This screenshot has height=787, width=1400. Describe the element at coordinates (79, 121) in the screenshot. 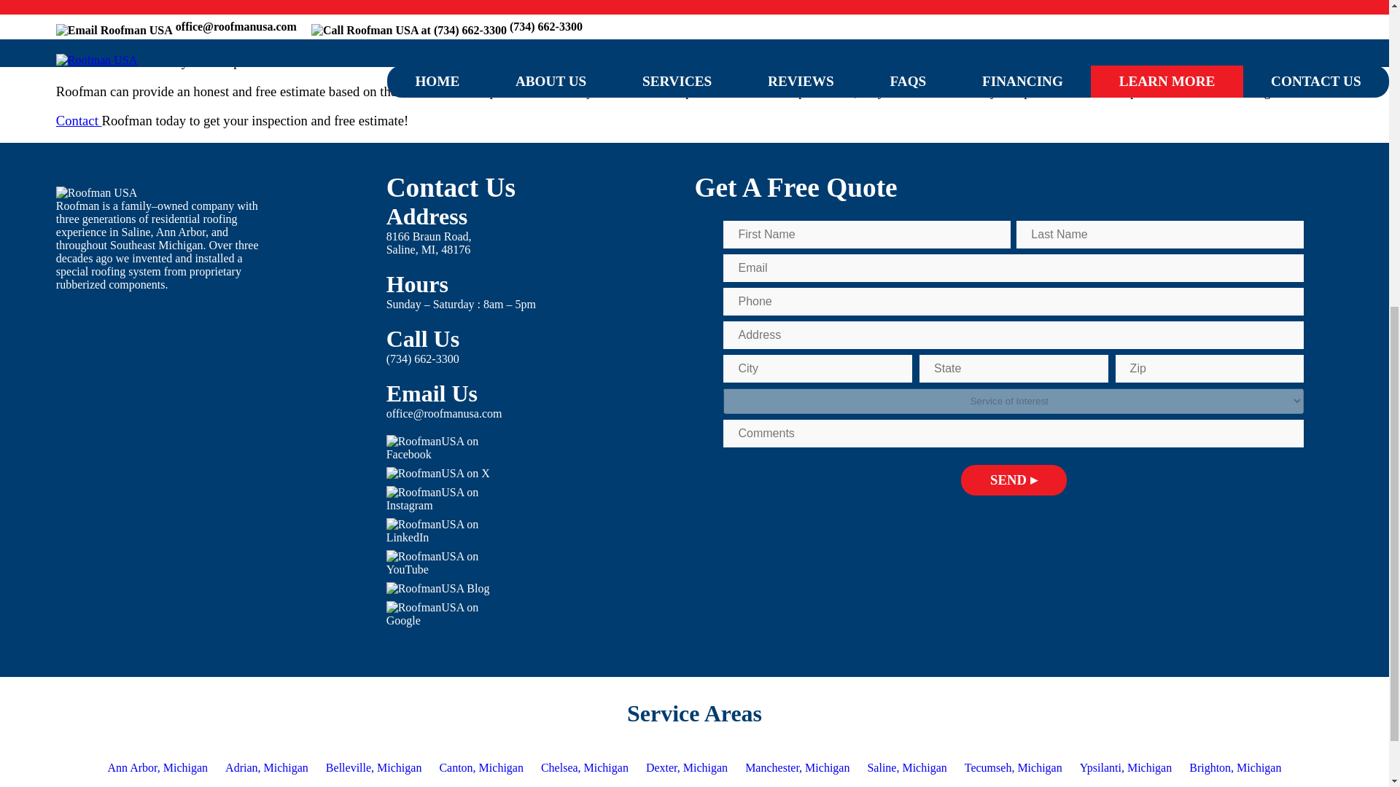

I see `Contact` at that location.